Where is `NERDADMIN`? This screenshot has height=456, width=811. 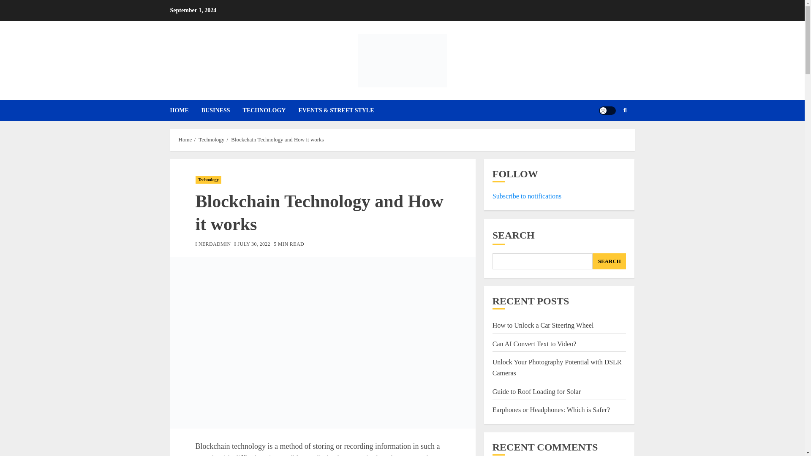 NERDADMIN is located at coordinates (215, 244).